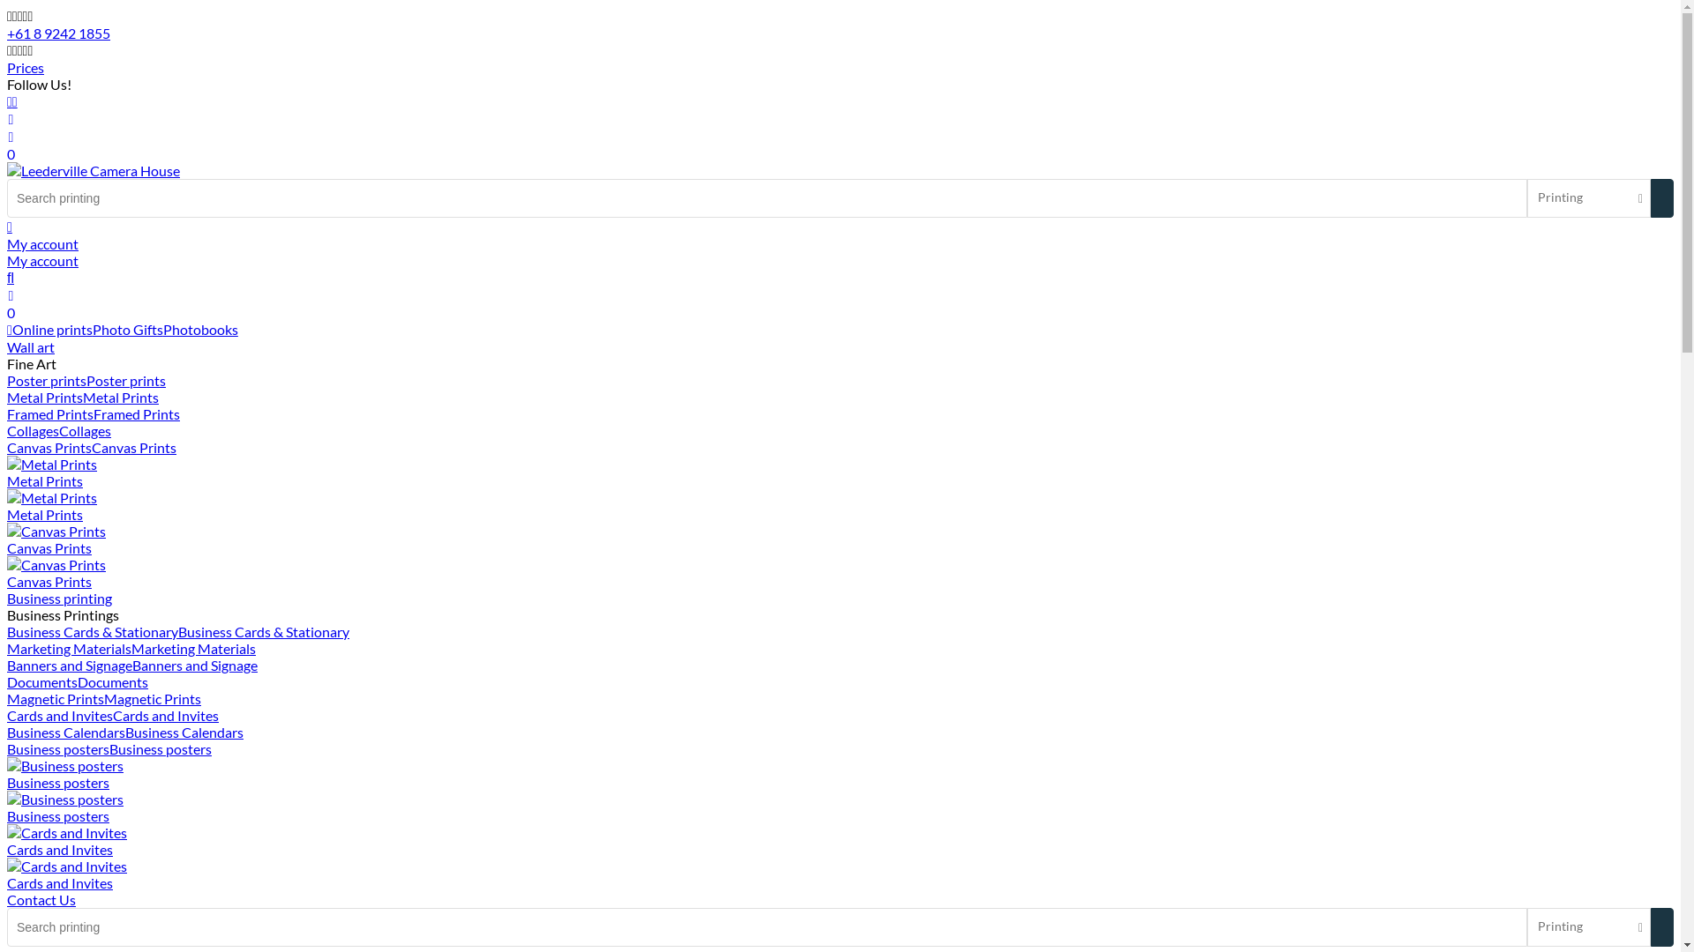 Image resolution: width=1694 pixels, height=952 pixels. Describe the element at coordinates (26, 67) in the screenshot. I see `Prices` at that location.